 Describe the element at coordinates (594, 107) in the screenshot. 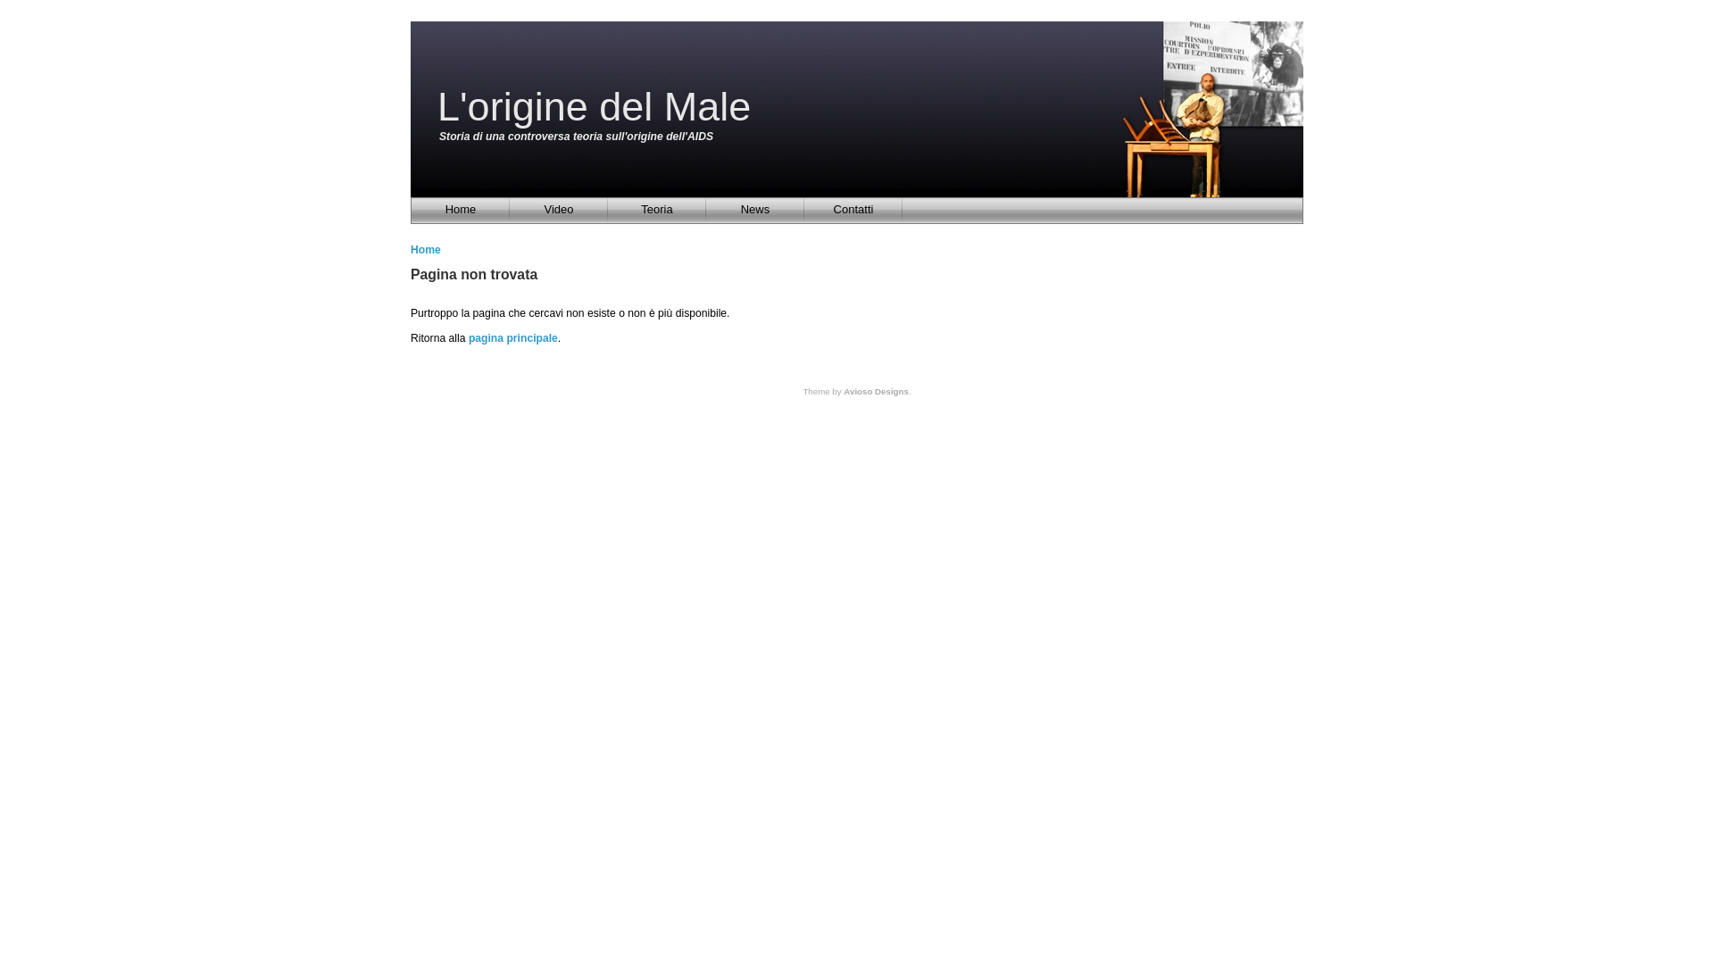

I see `L'origine del Male` at that location.